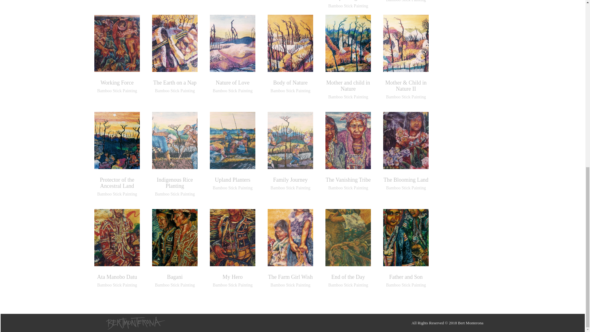 The height and width of the screenshot is (332, 590). Describe the element at coordinates (175, 82) in the screenshot. I see `The Earth on a Nap` at that location.